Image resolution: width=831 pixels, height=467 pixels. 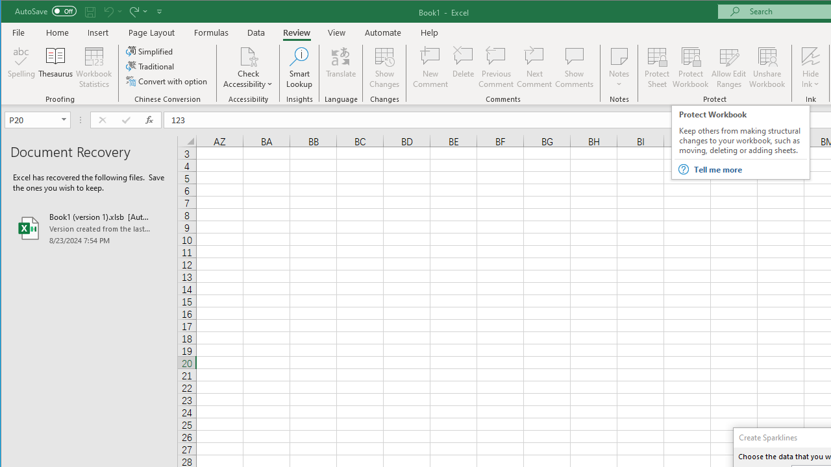 What do you see at coordinates (574, 67) in the screenshot?
I see `Show Comments` at bounding box center [574, 67].